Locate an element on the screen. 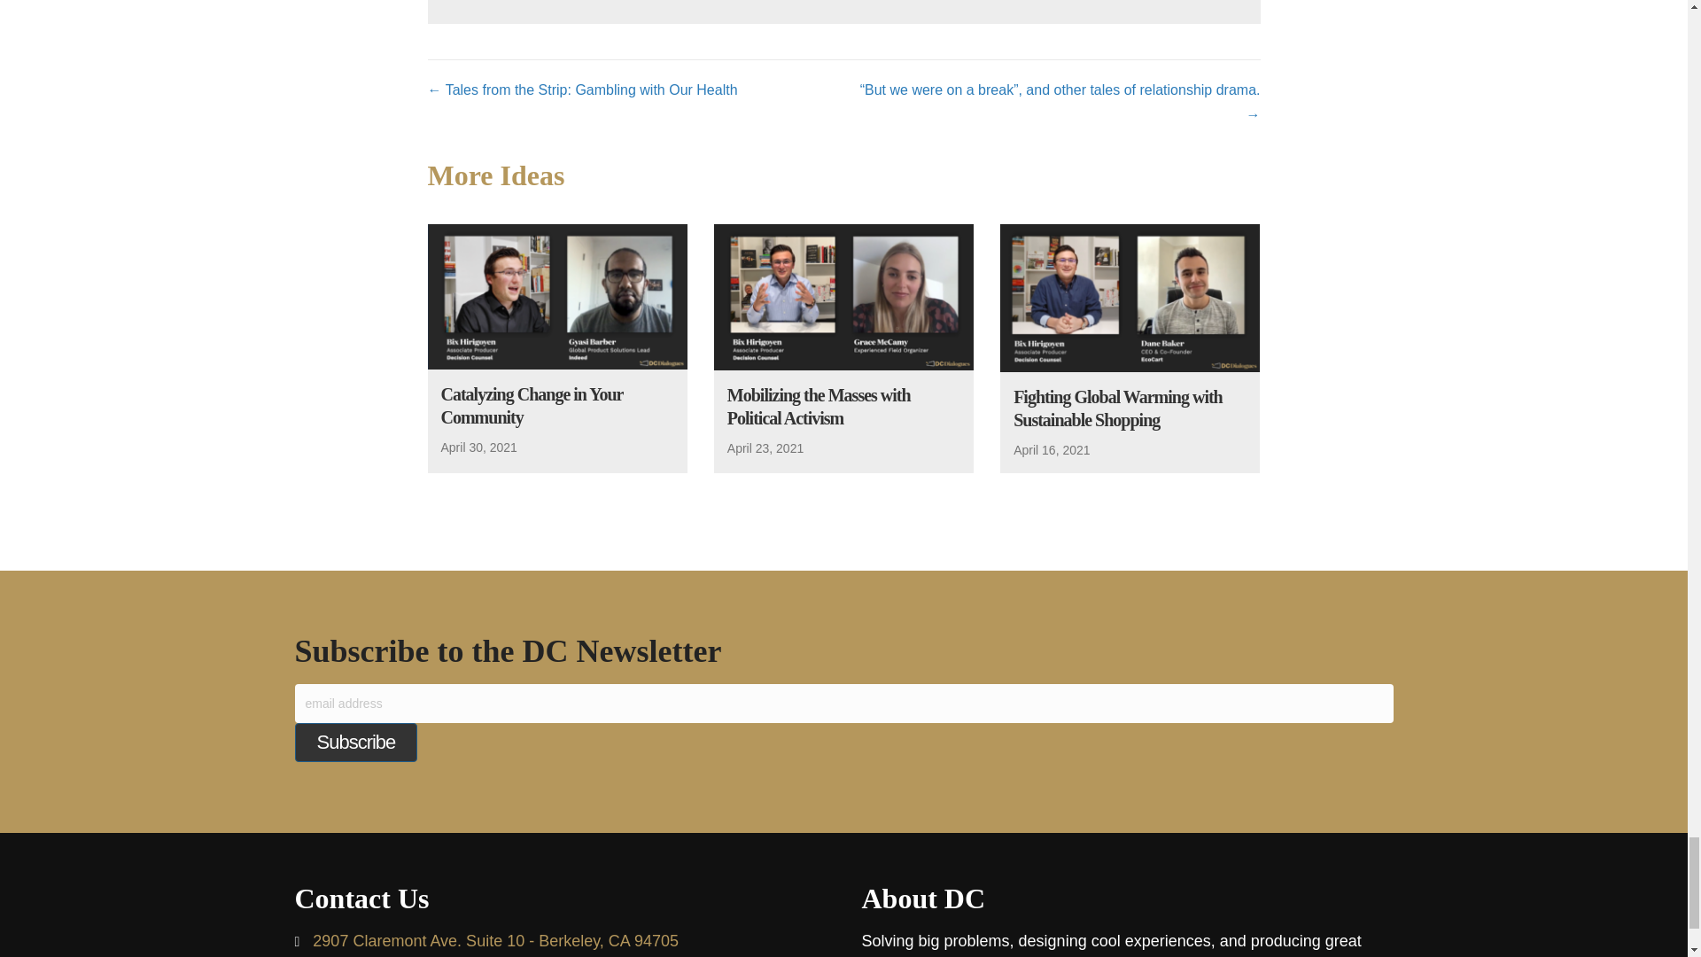  Catalyzing Change in Your Community is located at coordinates (532, 406).